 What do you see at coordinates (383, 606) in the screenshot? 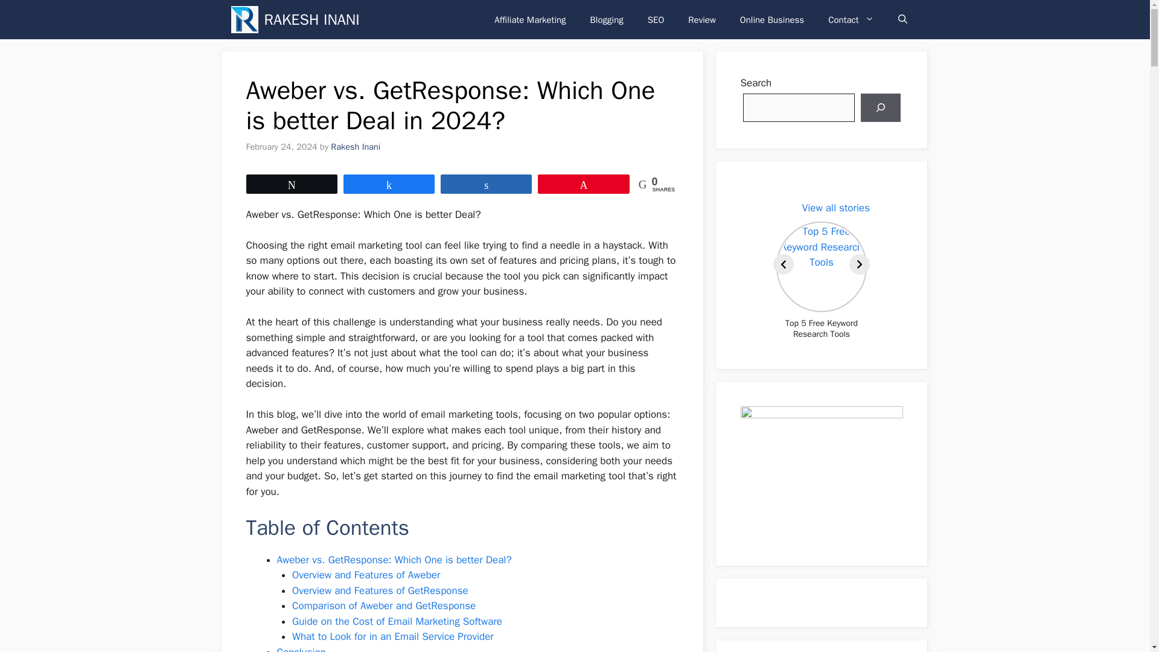
I see `Comparison of Aweber and GetResponse` at bounding box center [383, 606].